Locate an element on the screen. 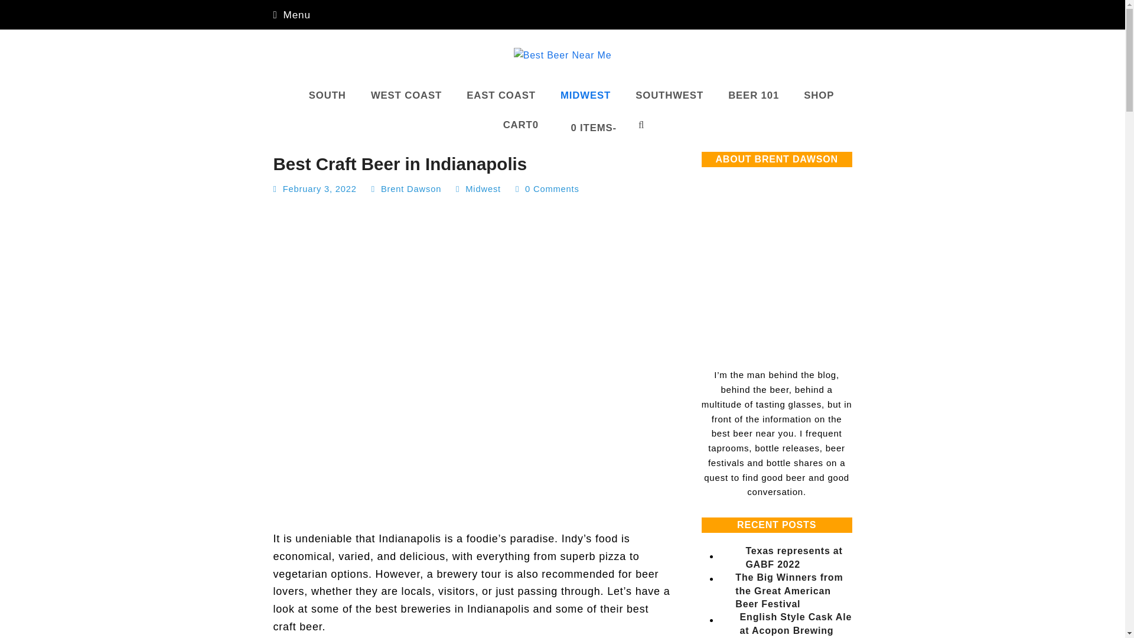 This screenshot has width=1134, height=638. WEST COAST is located at coordinates (586, 96).